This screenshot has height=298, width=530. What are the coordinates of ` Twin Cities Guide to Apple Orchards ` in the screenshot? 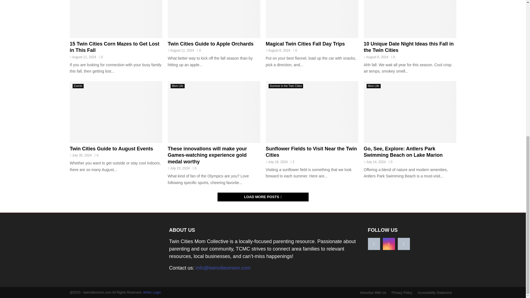 It's located at (211, 44).